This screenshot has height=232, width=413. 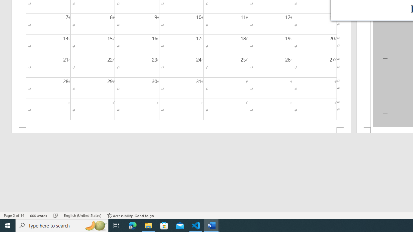 I want to click on File Explorer - 1 running window, so click(x=148, y=226).